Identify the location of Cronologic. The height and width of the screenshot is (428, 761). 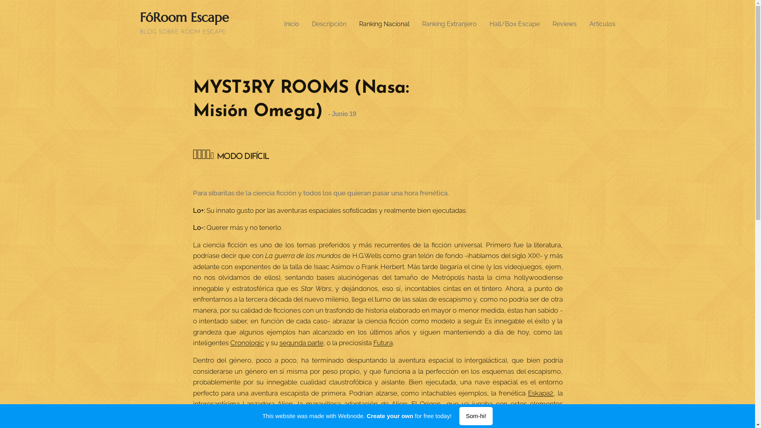
(247, 343).